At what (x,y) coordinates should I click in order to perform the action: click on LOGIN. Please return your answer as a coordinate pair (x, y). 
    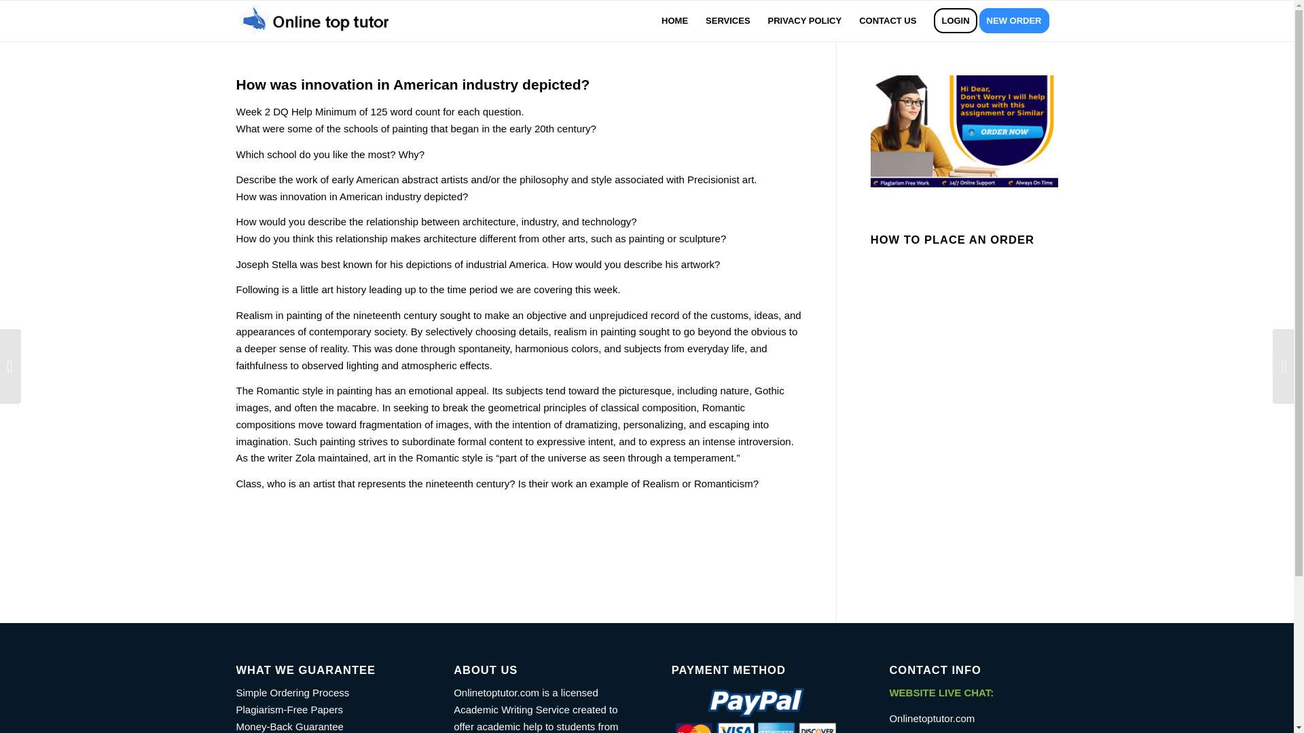
    Looking at the image, I should click on (955, 20).